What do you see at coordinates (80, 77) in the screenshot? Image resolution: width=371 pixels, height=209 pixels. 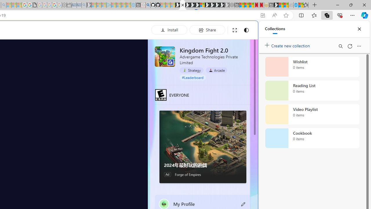 I see `Tabs you've opened` at bounding box center [80, 77].